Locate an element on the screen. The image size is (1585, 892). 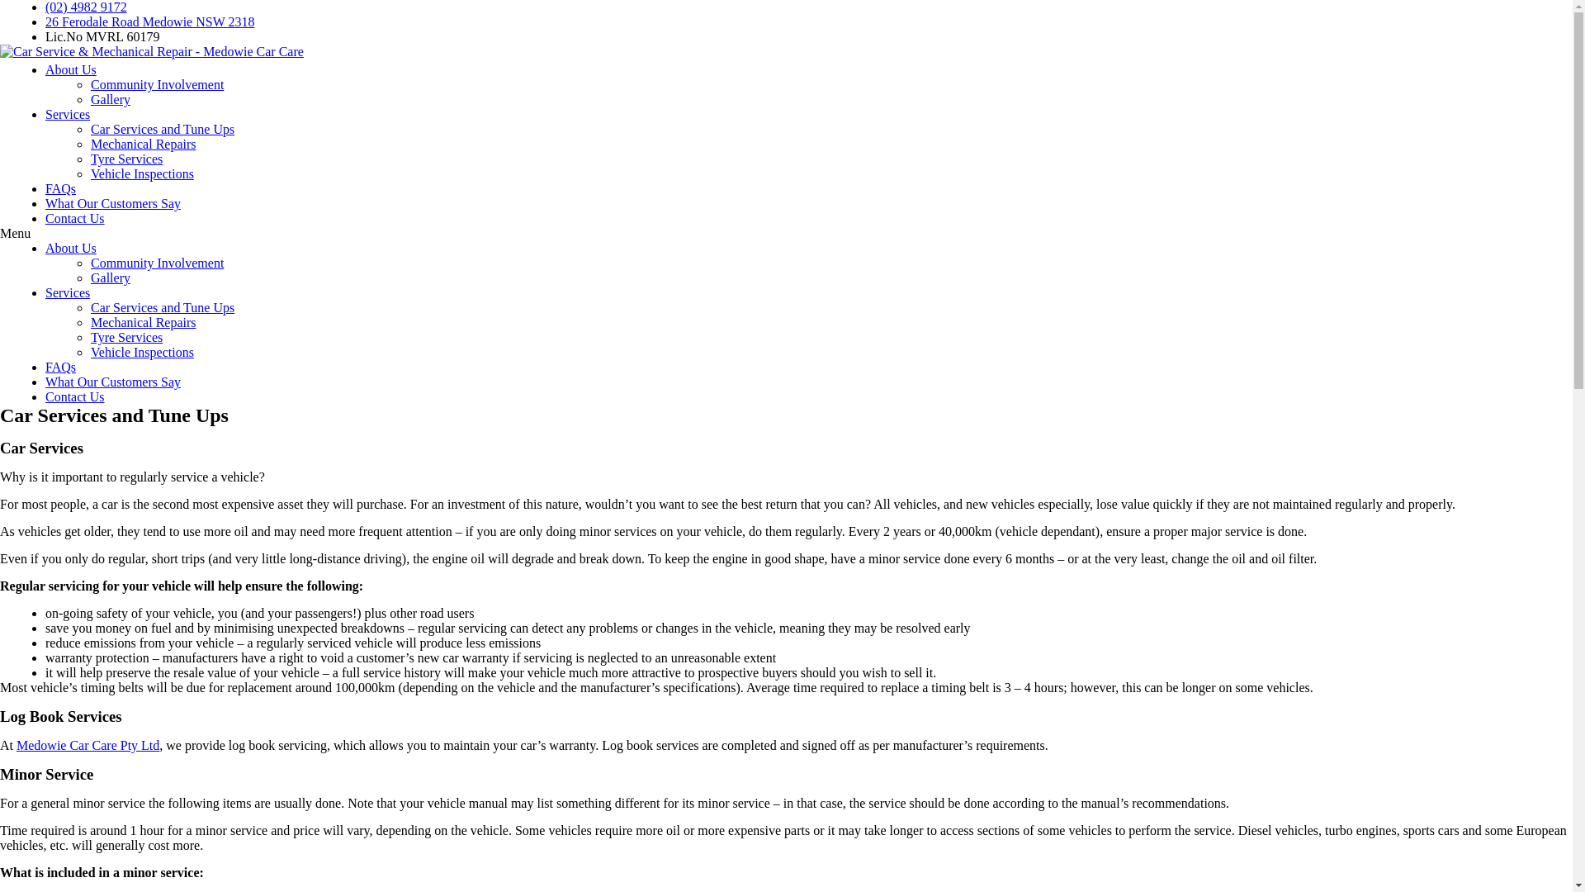
(02) 4982 9172 is located at coordinates (86, 7).